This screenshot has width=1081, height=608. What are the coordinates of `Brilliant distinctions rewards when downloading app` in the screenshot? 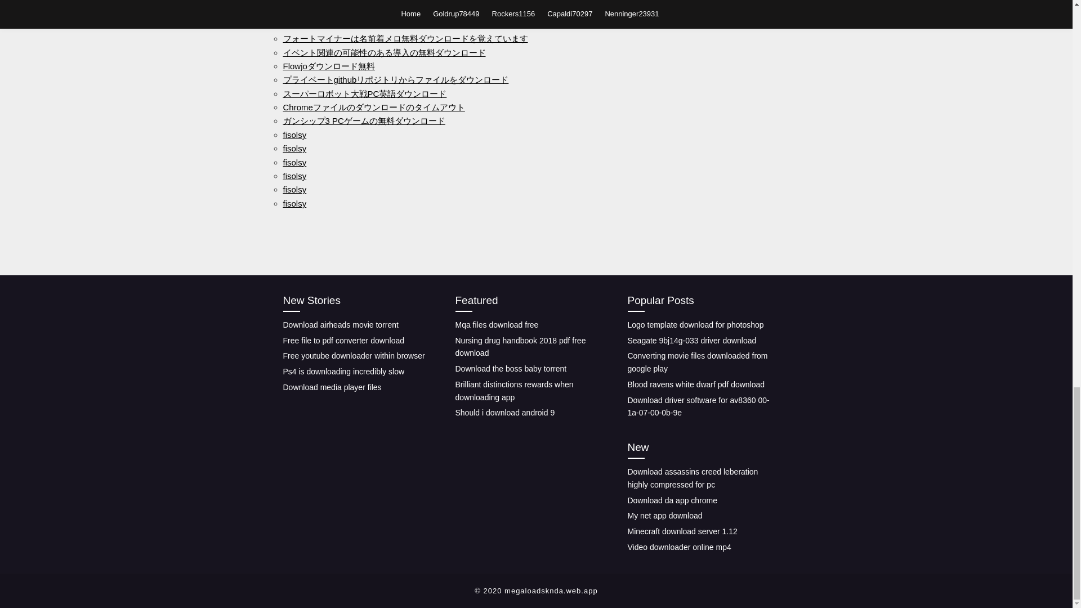 It's located at (513, 391).